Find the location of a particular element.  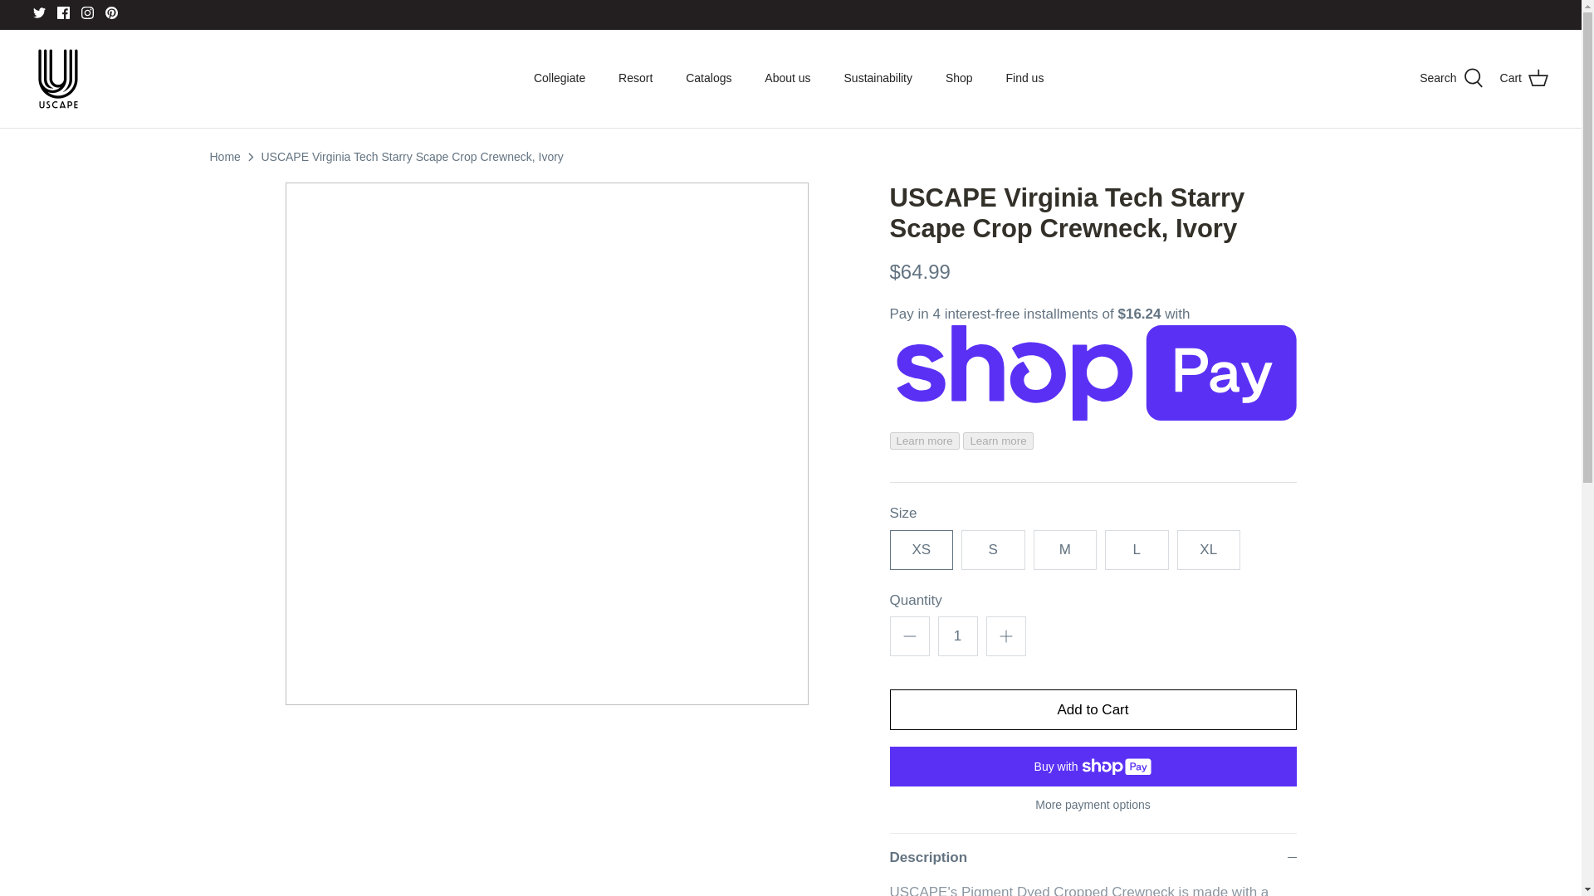

Cart is located at coordinates (1523, 78).